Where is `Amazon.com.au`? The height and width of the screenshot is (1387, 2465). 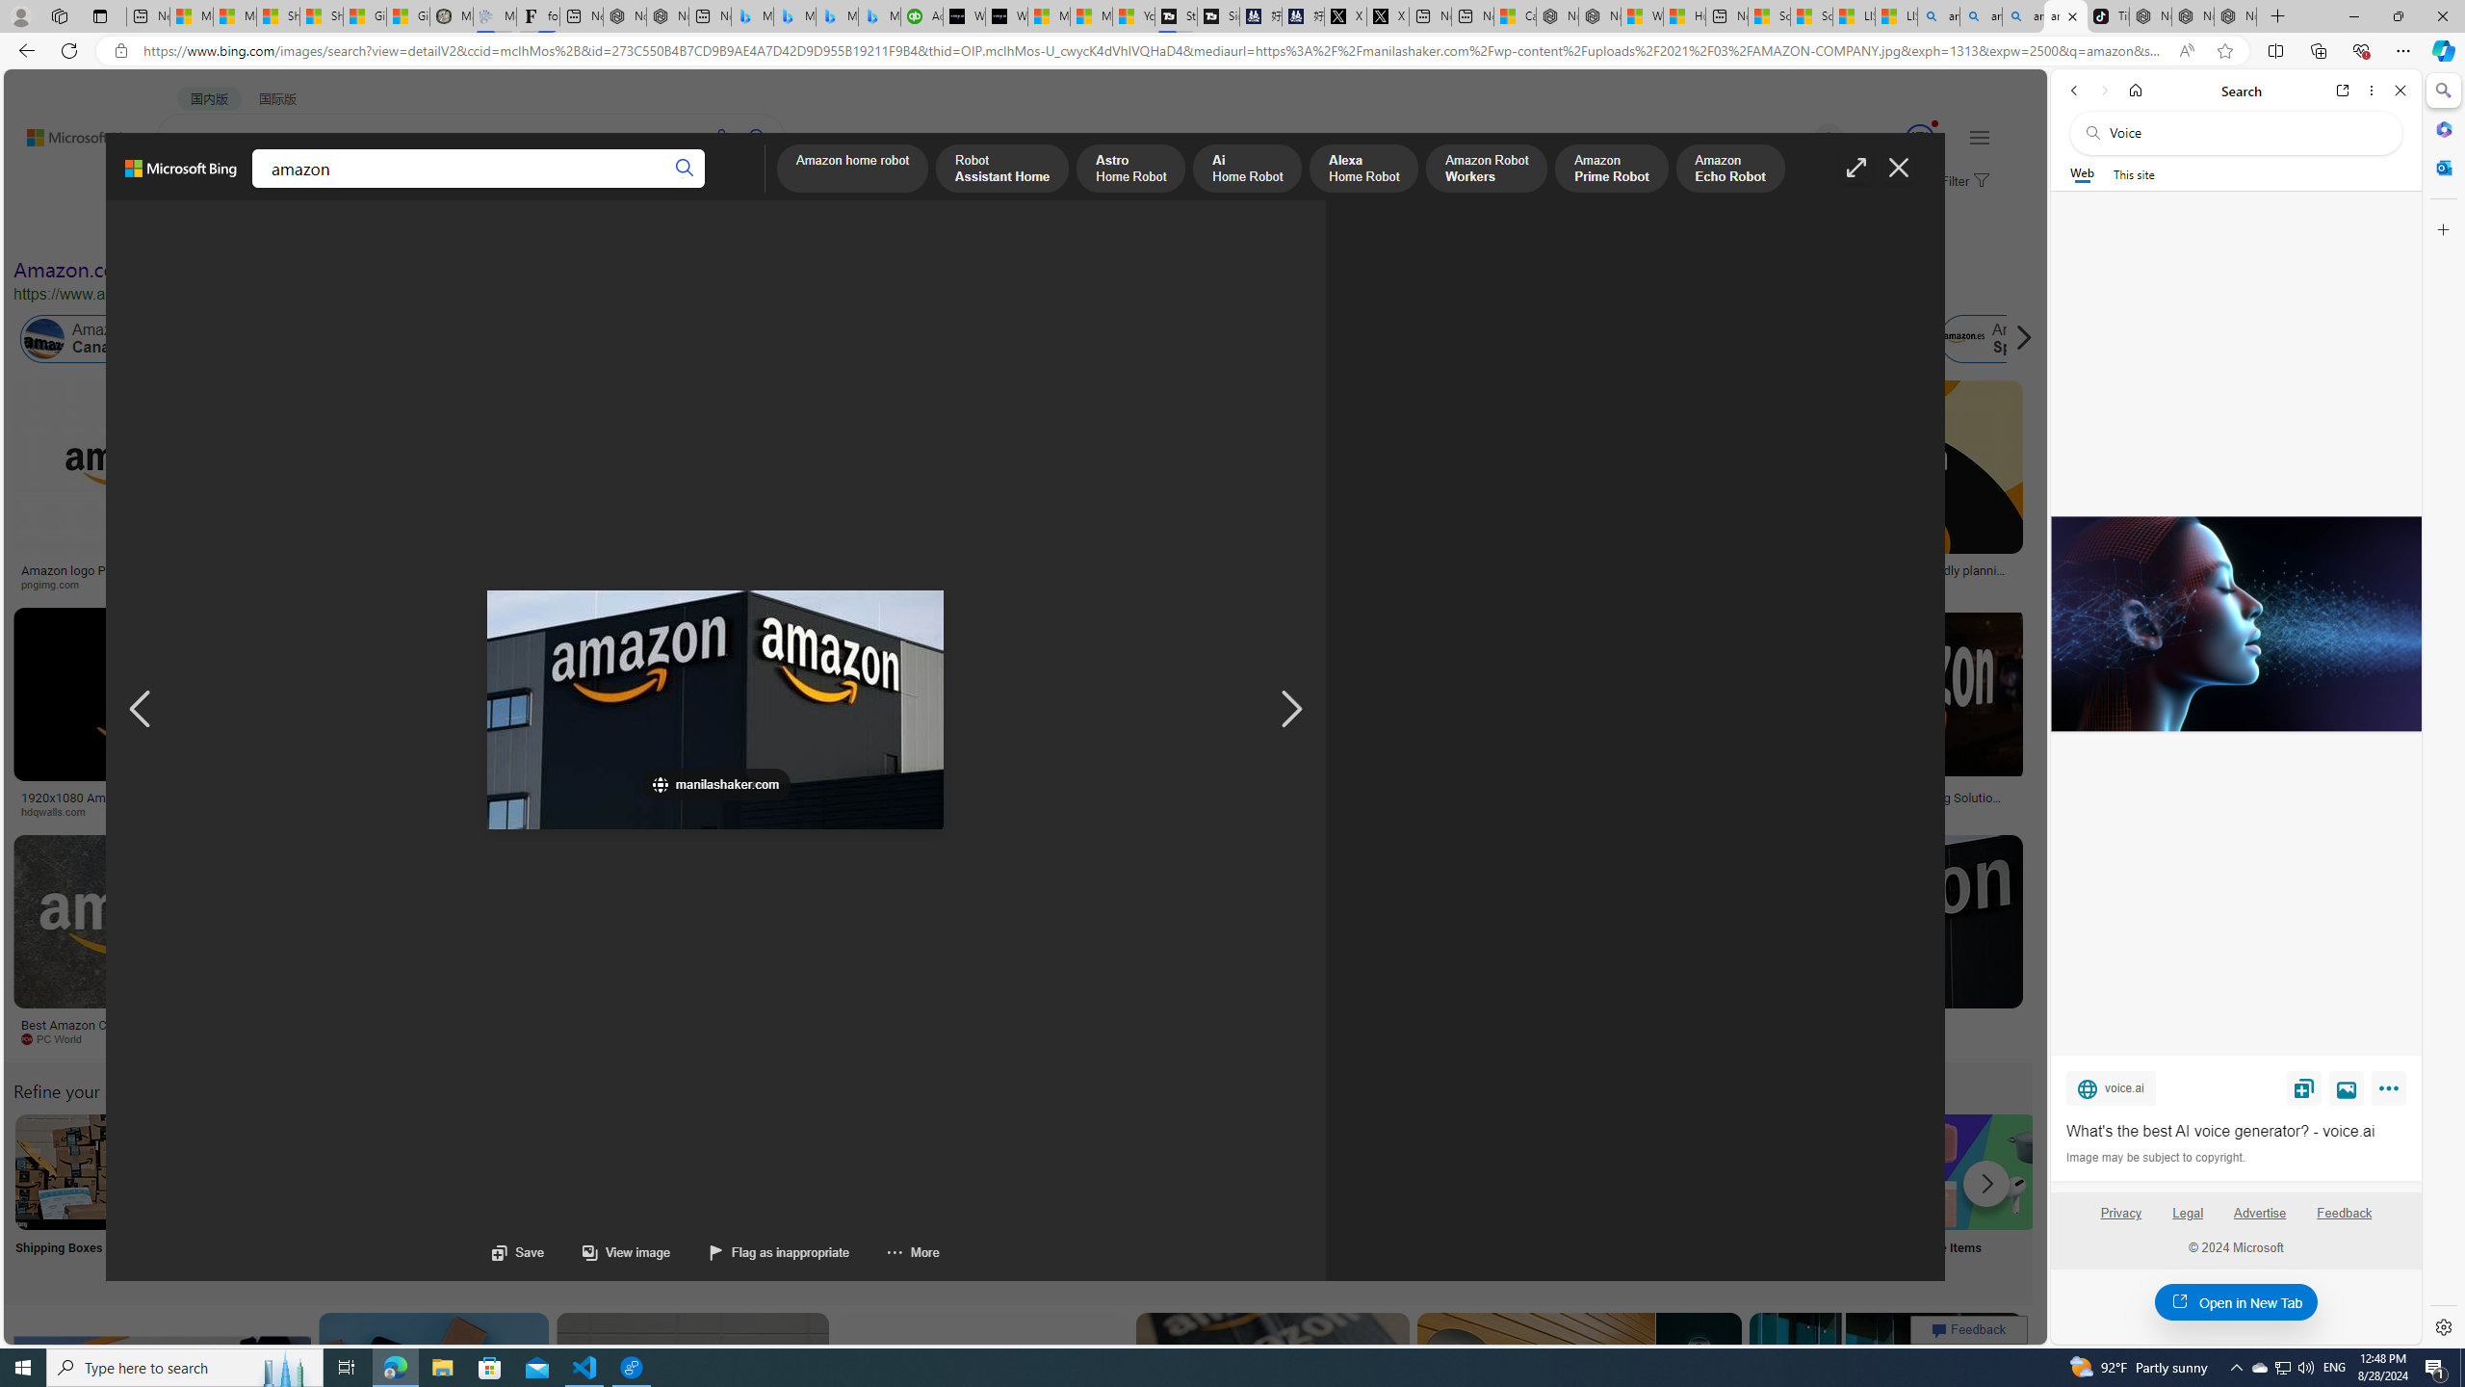 Amazon.com.au is located at coordinates (1492, 339).